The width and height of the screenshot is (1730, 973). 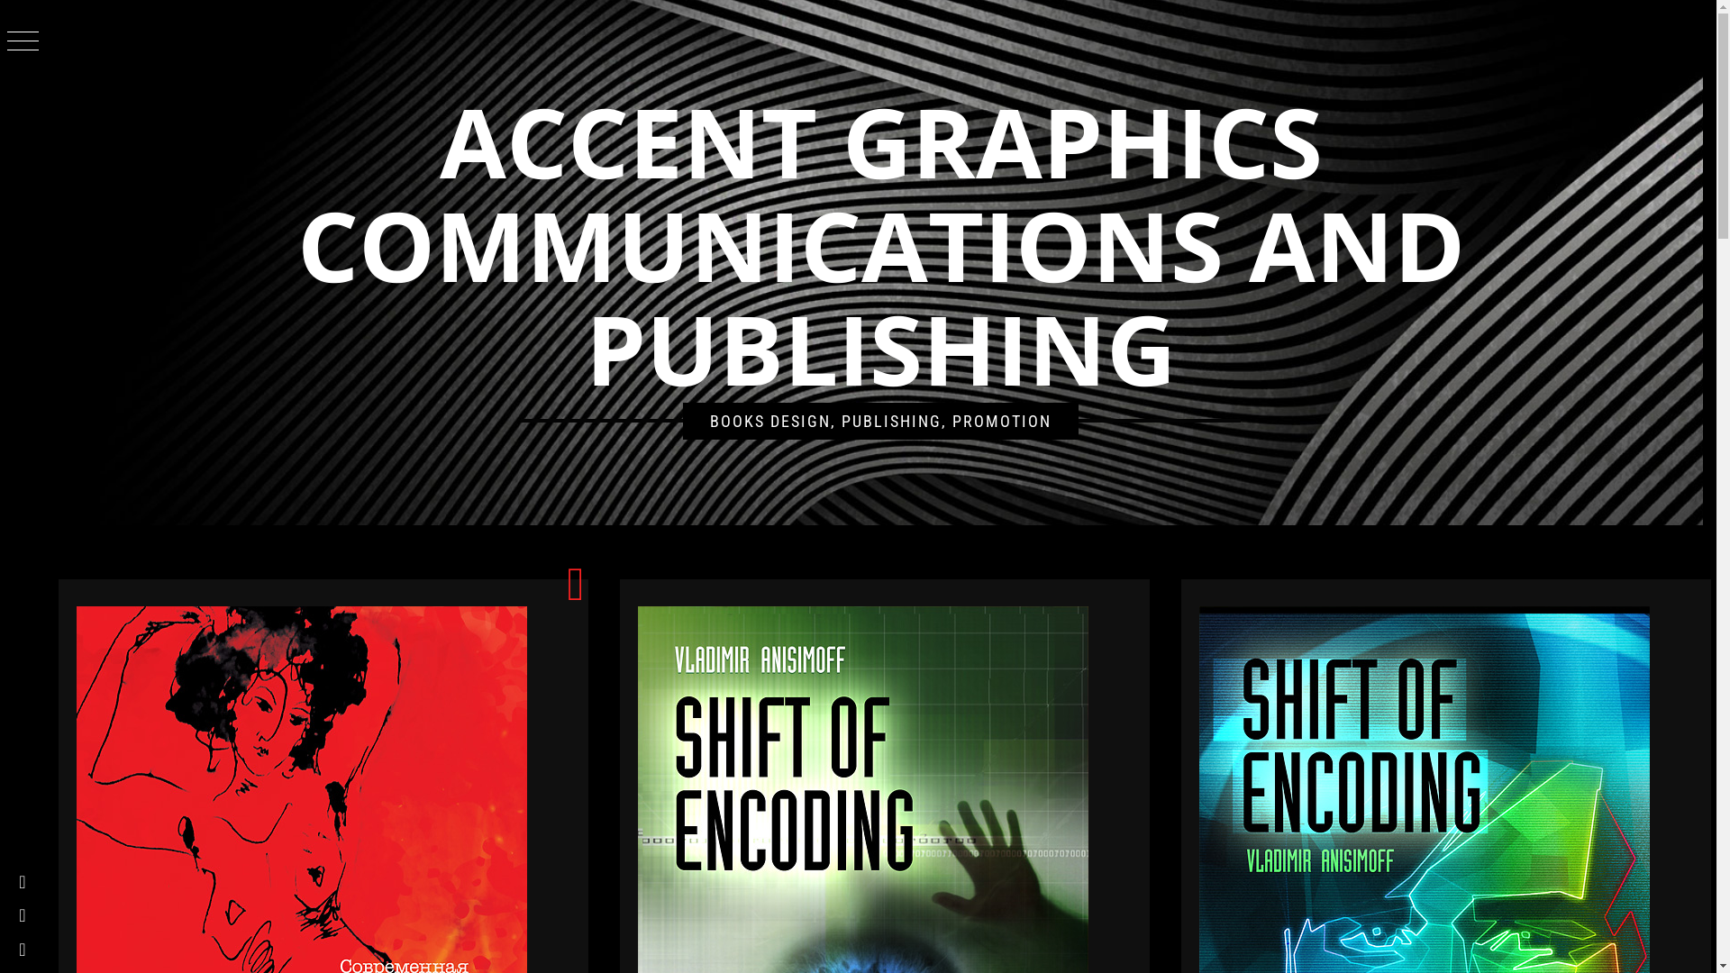 What do you see at coordinates (0, 0) in the screenshot?
I see `Skip to content` at bounding box center [0, 0].